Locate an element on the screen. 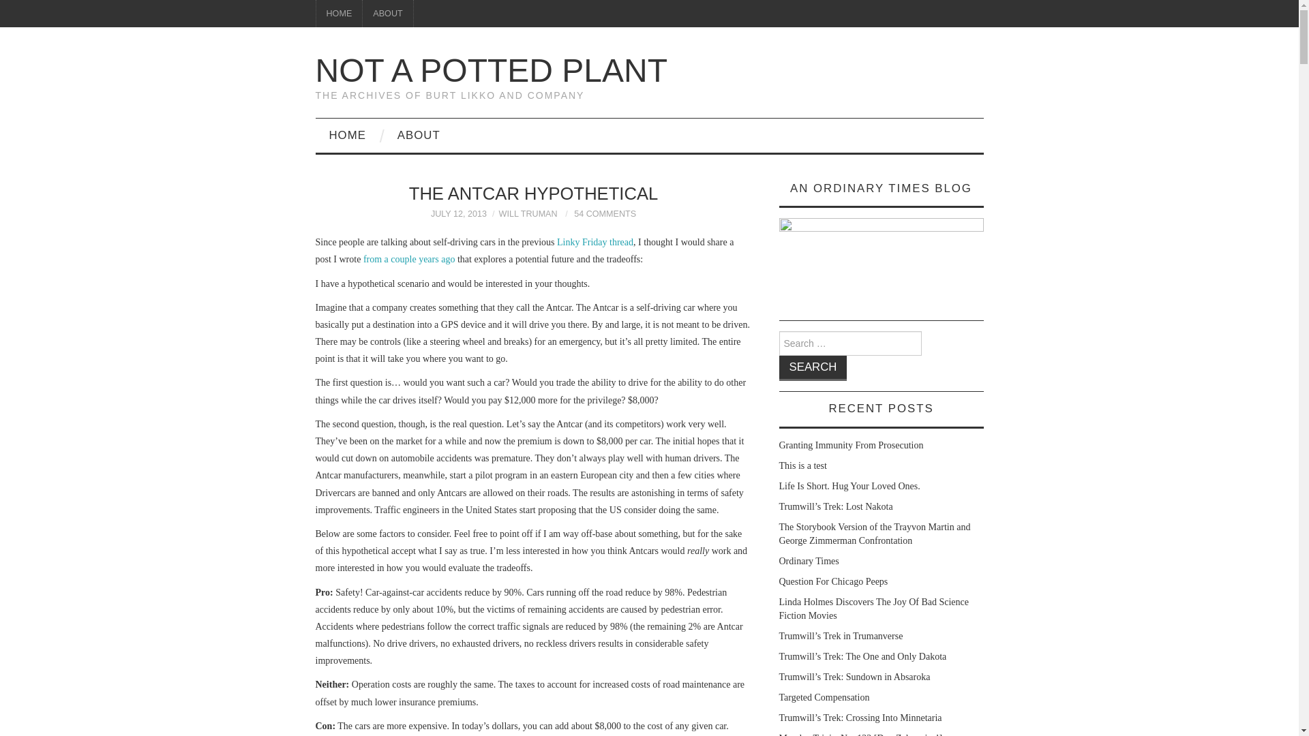 The width and height of the screenshot is (1309, 736). Linky Friday thread is located at coordinates (595, 241).